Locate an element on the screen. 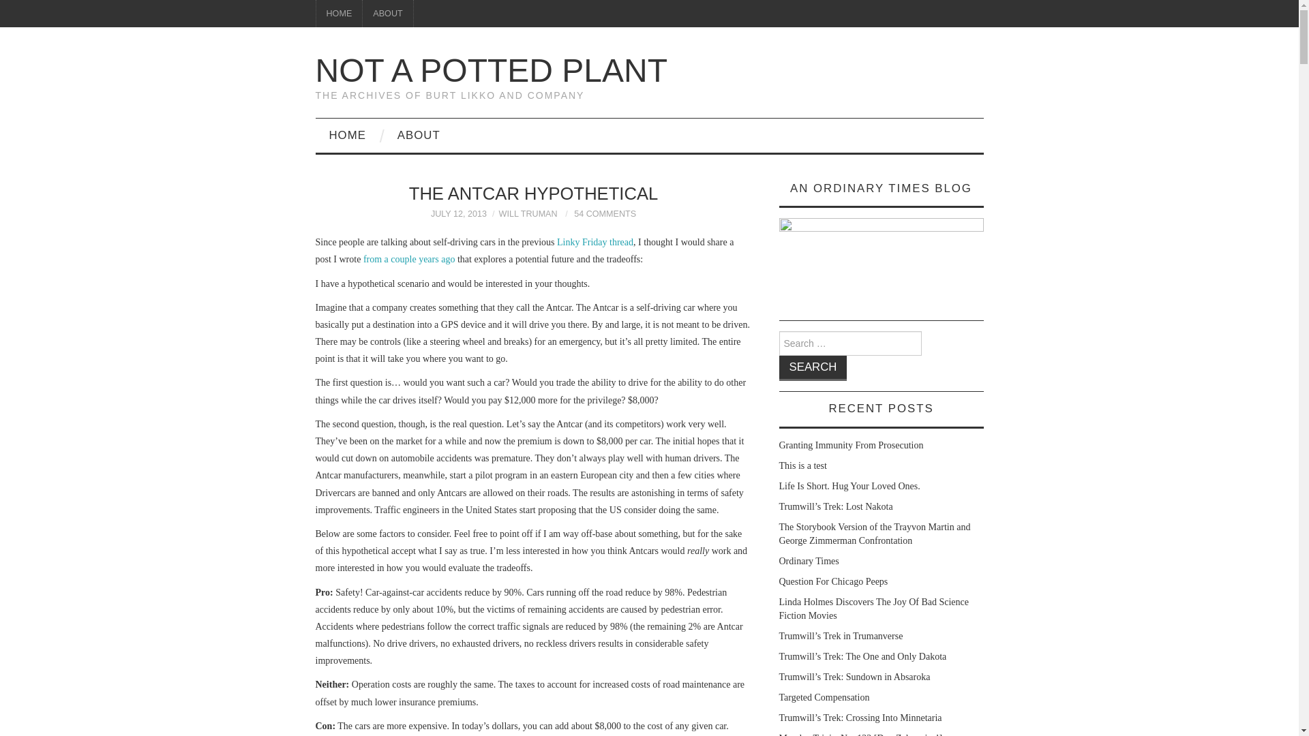 The width and height of the screenshot is (1309, 736). Linky Friday thread is located at coordinates (595, 241).